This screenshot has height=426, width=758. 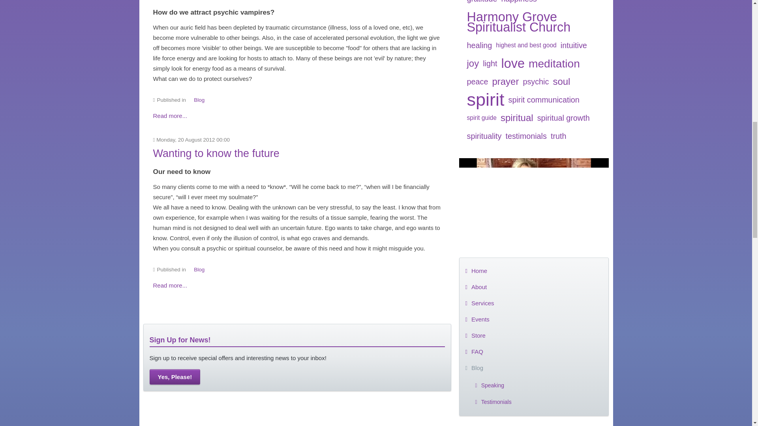 What do you see at coordinates (478, 81) in the screenshot?
I see `3 items tagged with peace` at bounding box center [478, 81].